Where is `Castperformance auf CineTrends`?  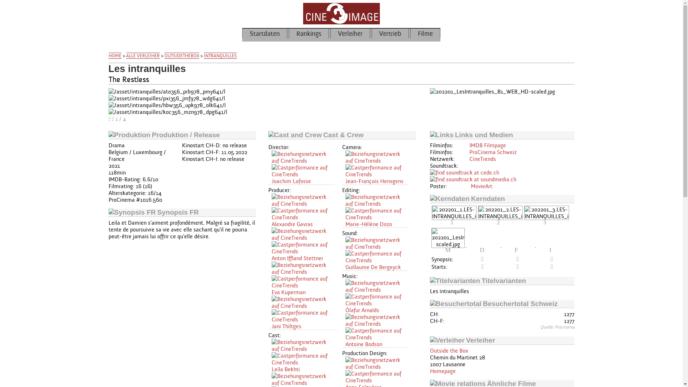
Castperformance auf CineTrends is located at coordinates (303, 171).